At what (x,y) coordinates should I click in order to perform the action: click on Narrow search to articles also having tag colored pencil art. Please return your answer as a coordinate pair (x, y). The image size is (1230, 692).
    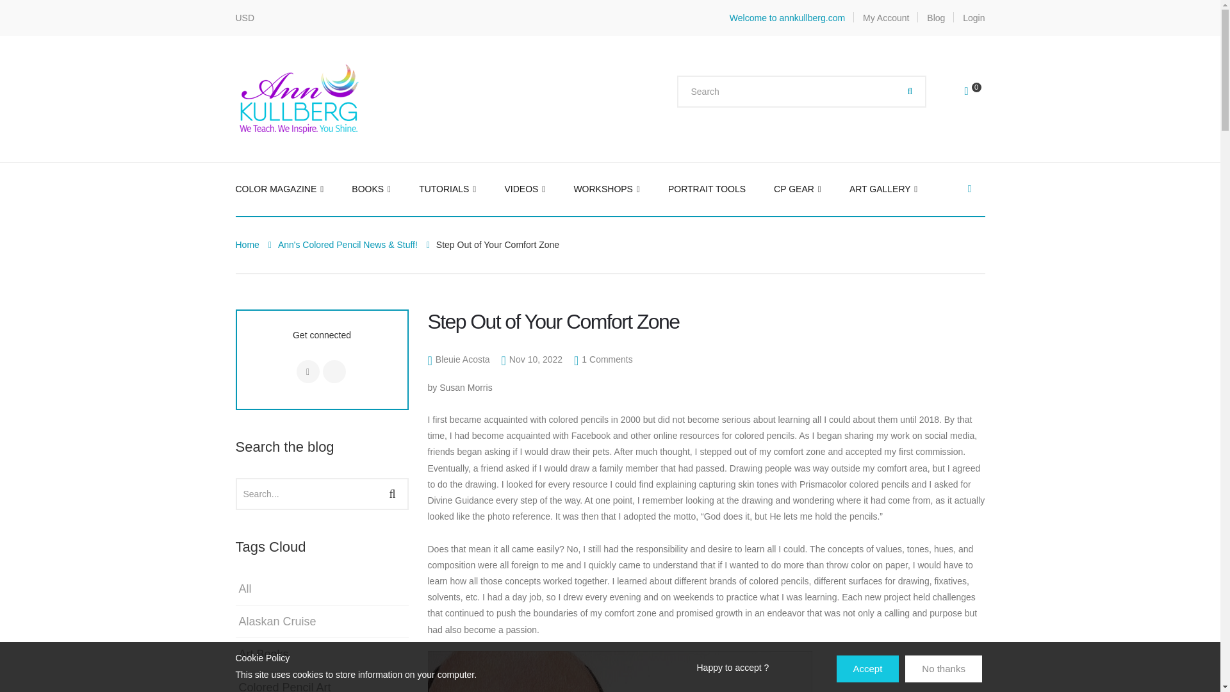
    Looking at the image, I should click on (283, 684).